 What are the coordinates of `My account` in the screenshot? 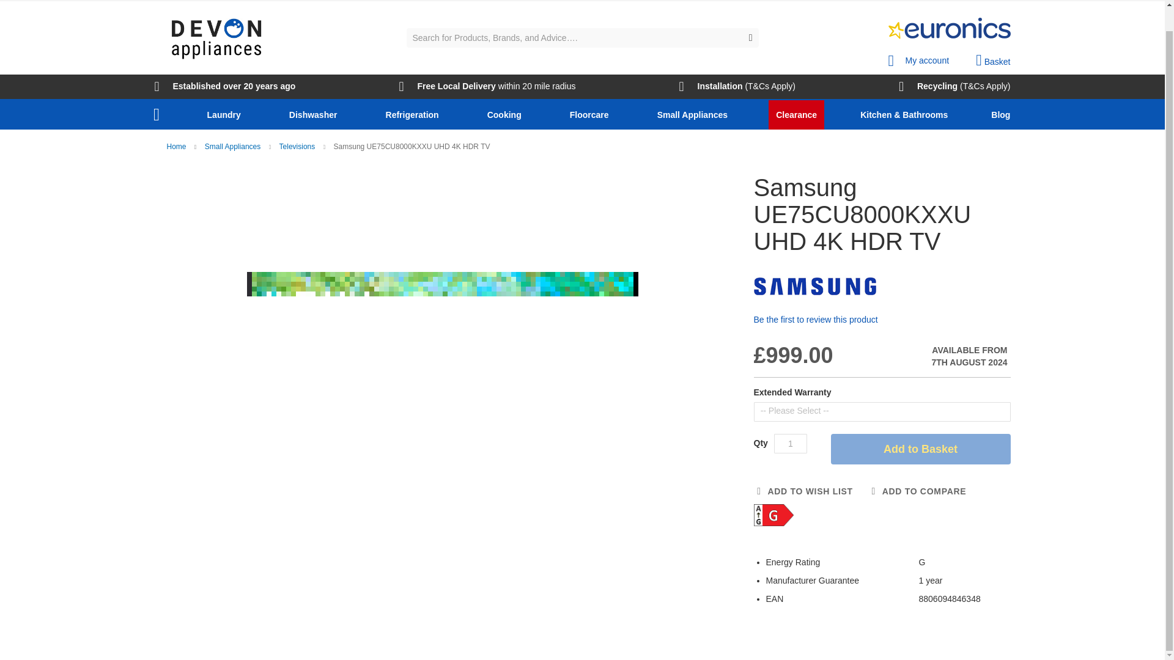 It's located at (918, 57).